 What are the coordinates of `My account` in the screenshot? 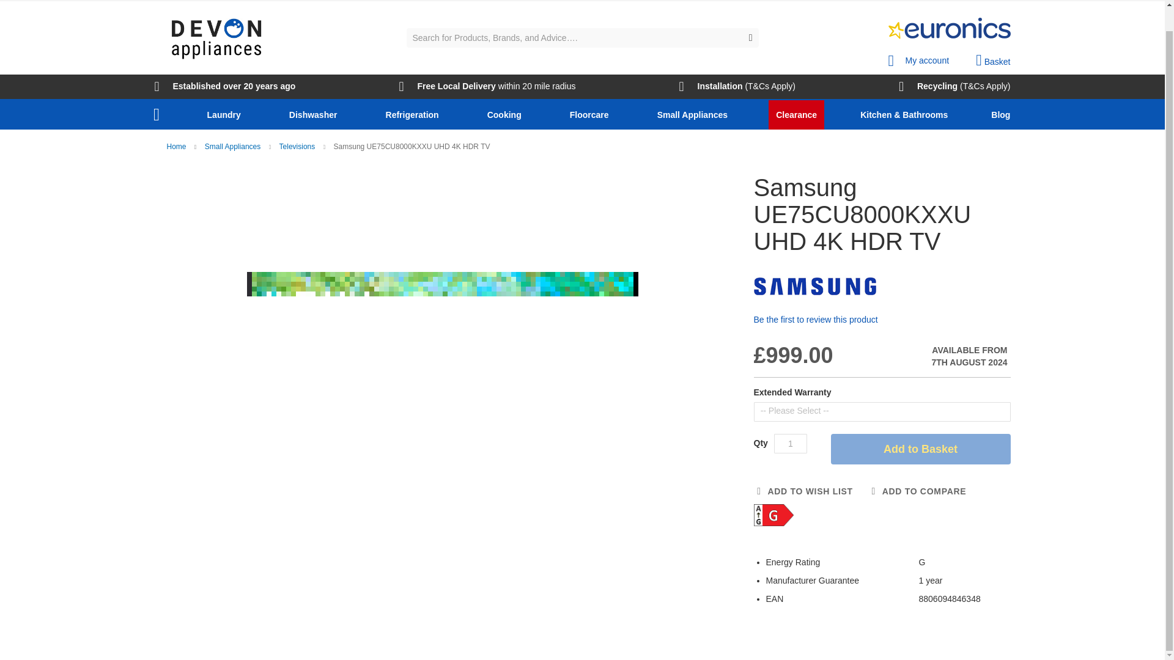 It's located at (918, 57).